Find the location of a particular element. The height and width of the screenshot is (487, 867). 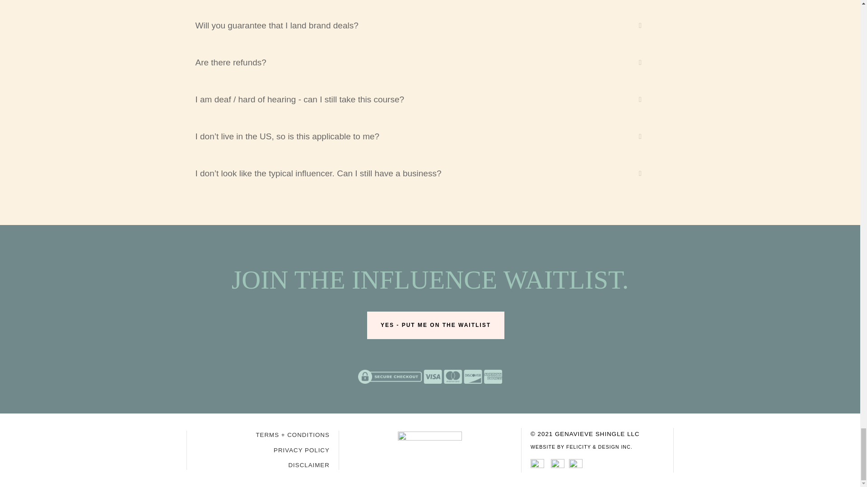

YES - PUT ME ON THE WAITLIST is located at coordinates (435, 325).